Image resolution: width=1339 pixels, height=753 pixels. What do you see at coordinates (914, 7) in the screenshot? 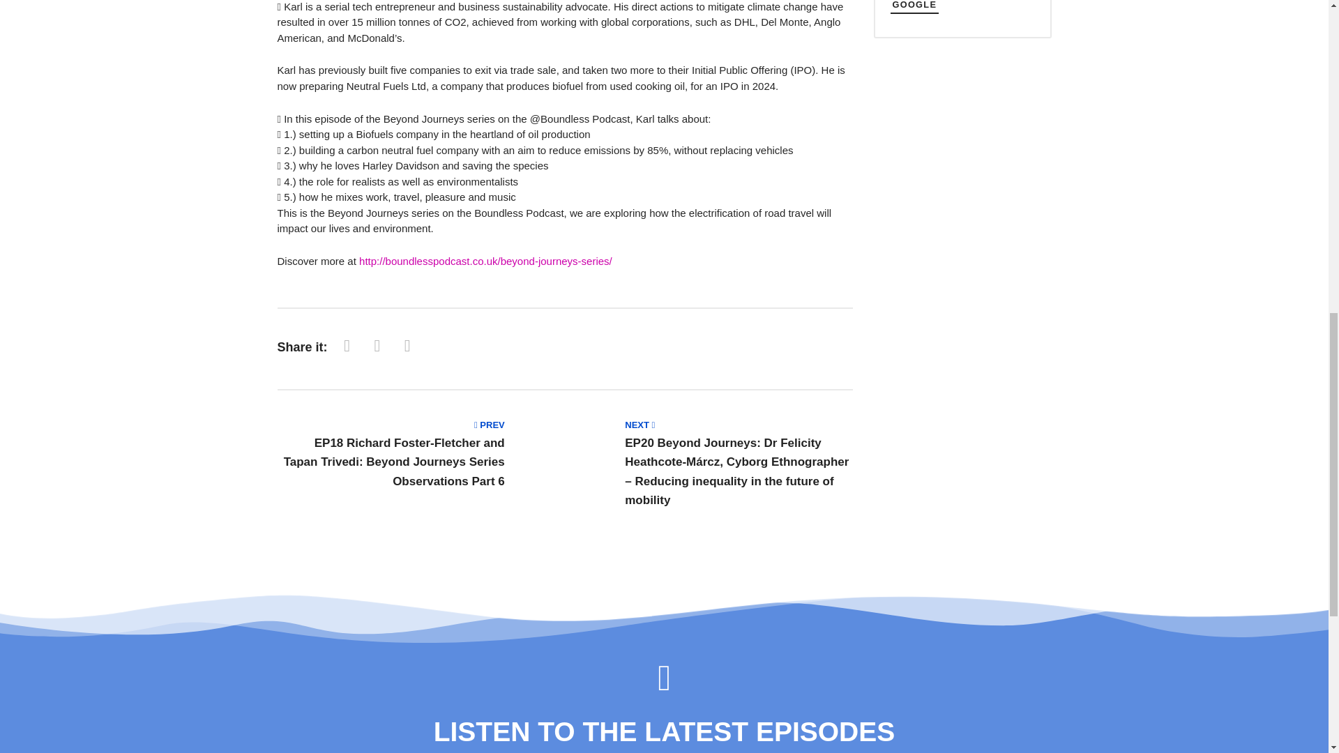
I see `GOOGLE` at bounding box center [914, 7].